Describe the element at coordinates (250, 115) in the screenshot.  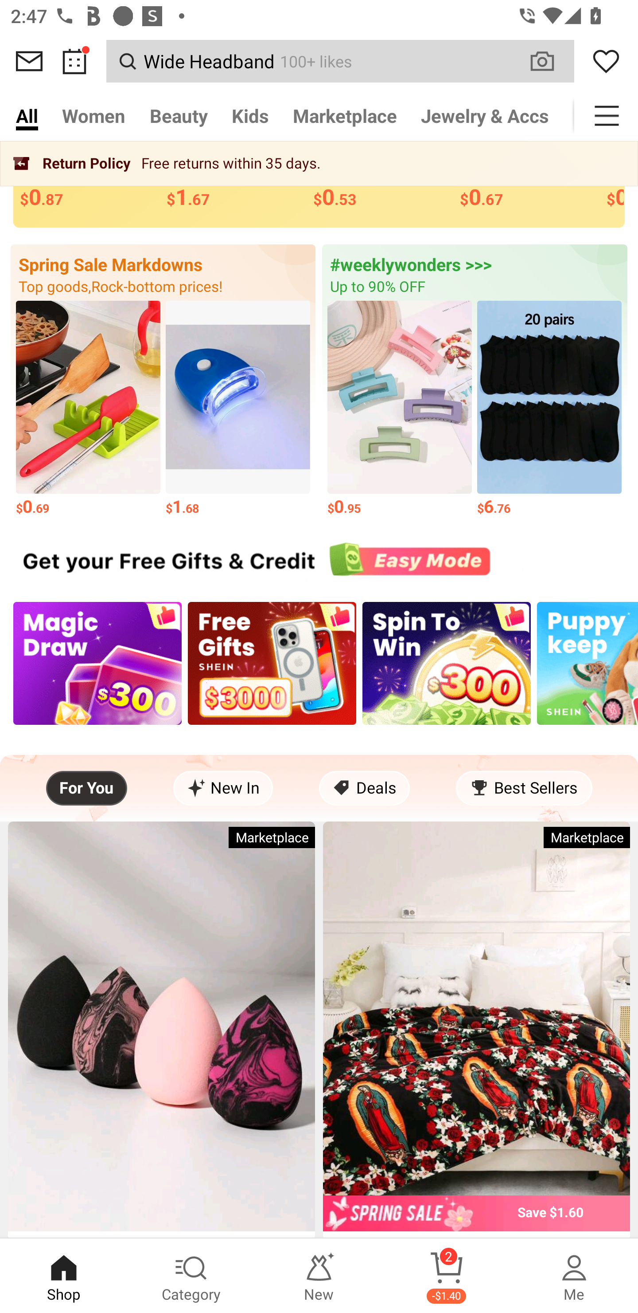
I see `Kids` at that location.